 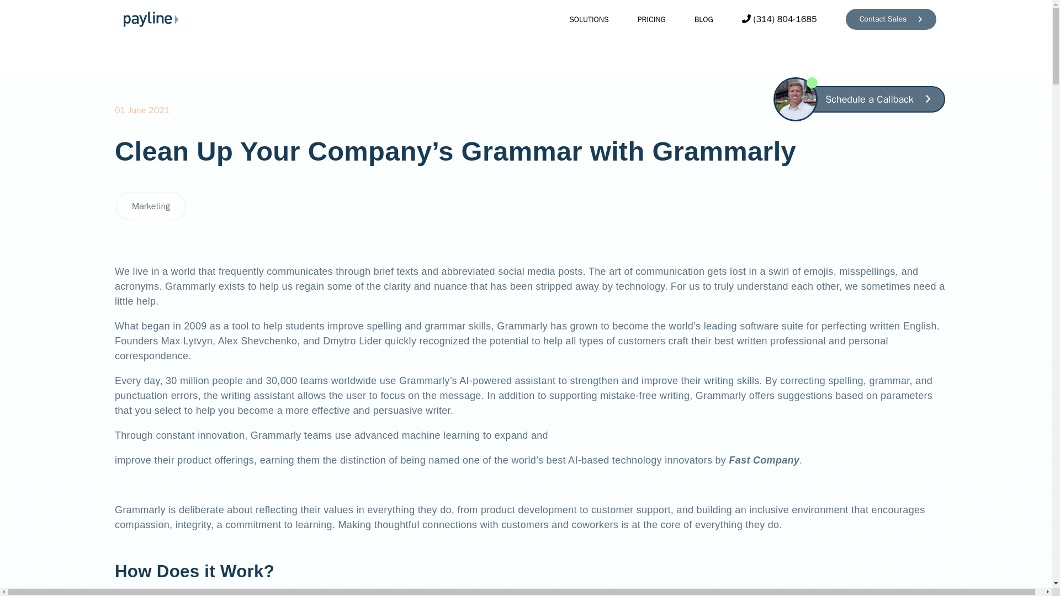 I want to click on Marketing, so click(x=151, y=206).